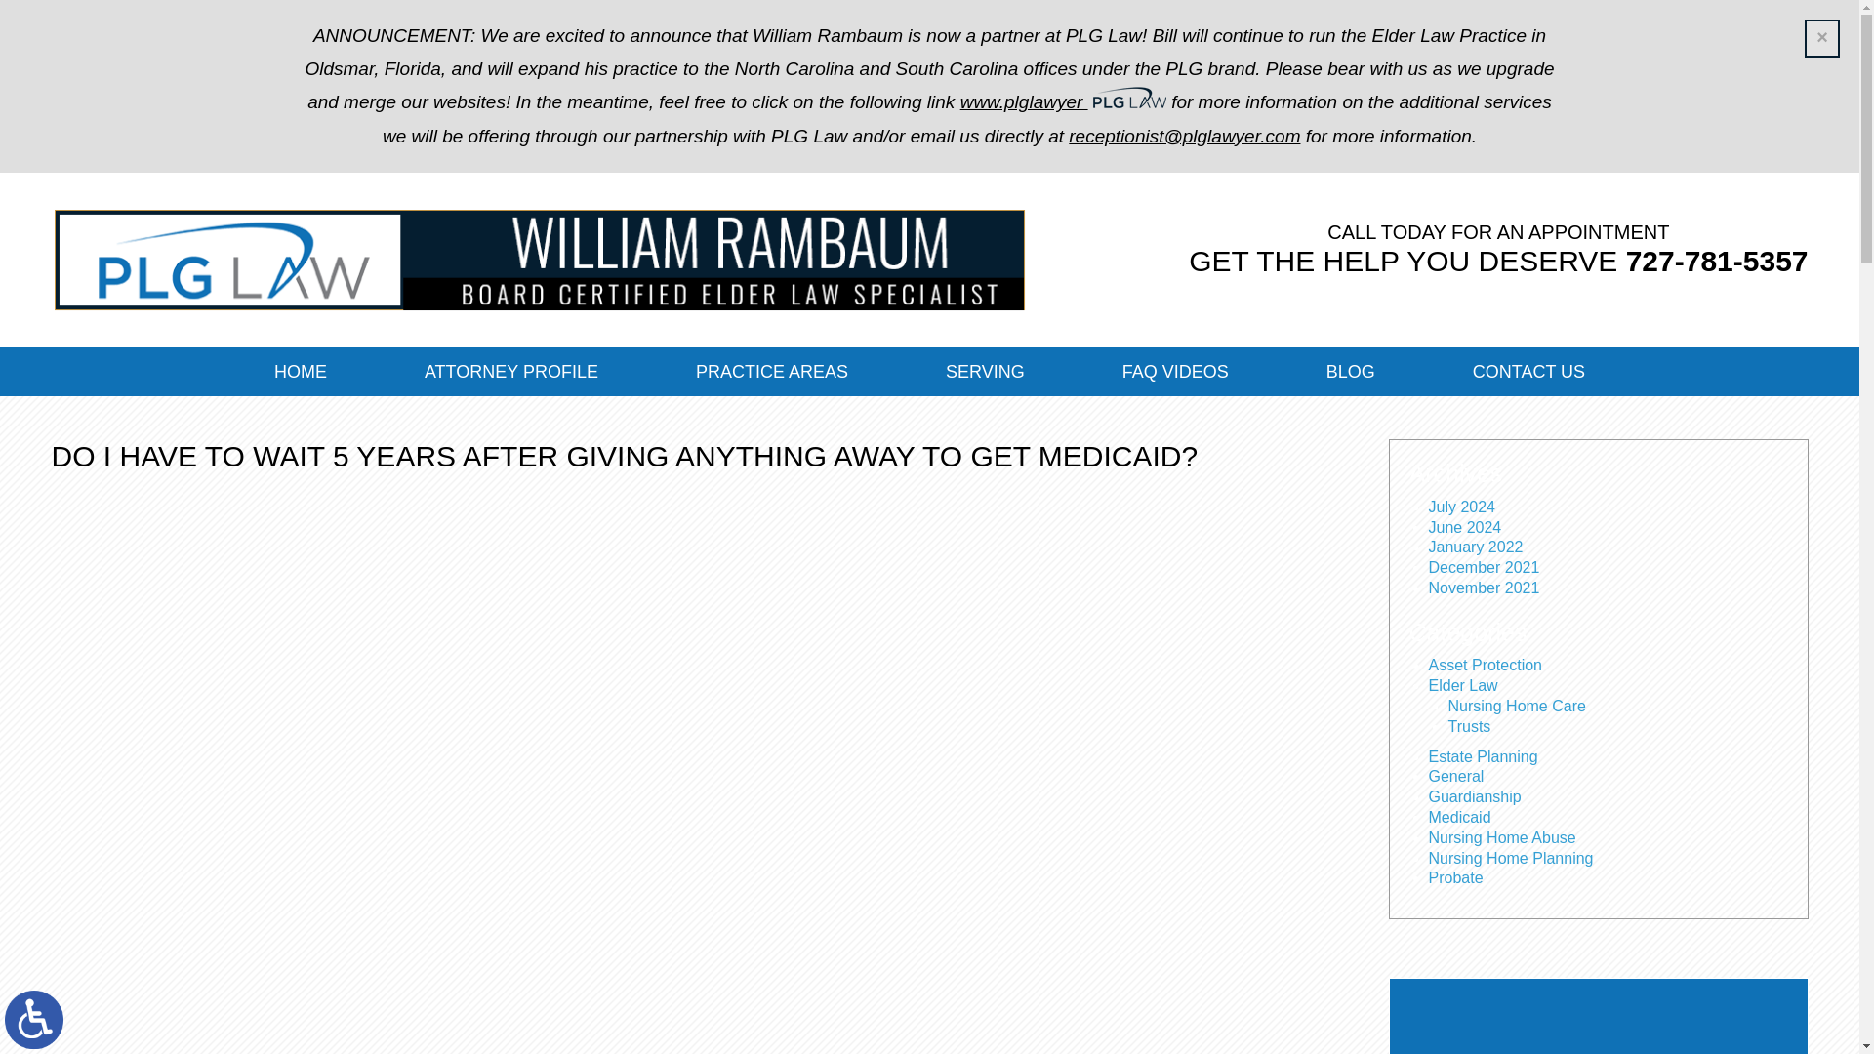 This screenshot has height=1054, width=1874. I want to click on July 2024, so click(1462, 507).